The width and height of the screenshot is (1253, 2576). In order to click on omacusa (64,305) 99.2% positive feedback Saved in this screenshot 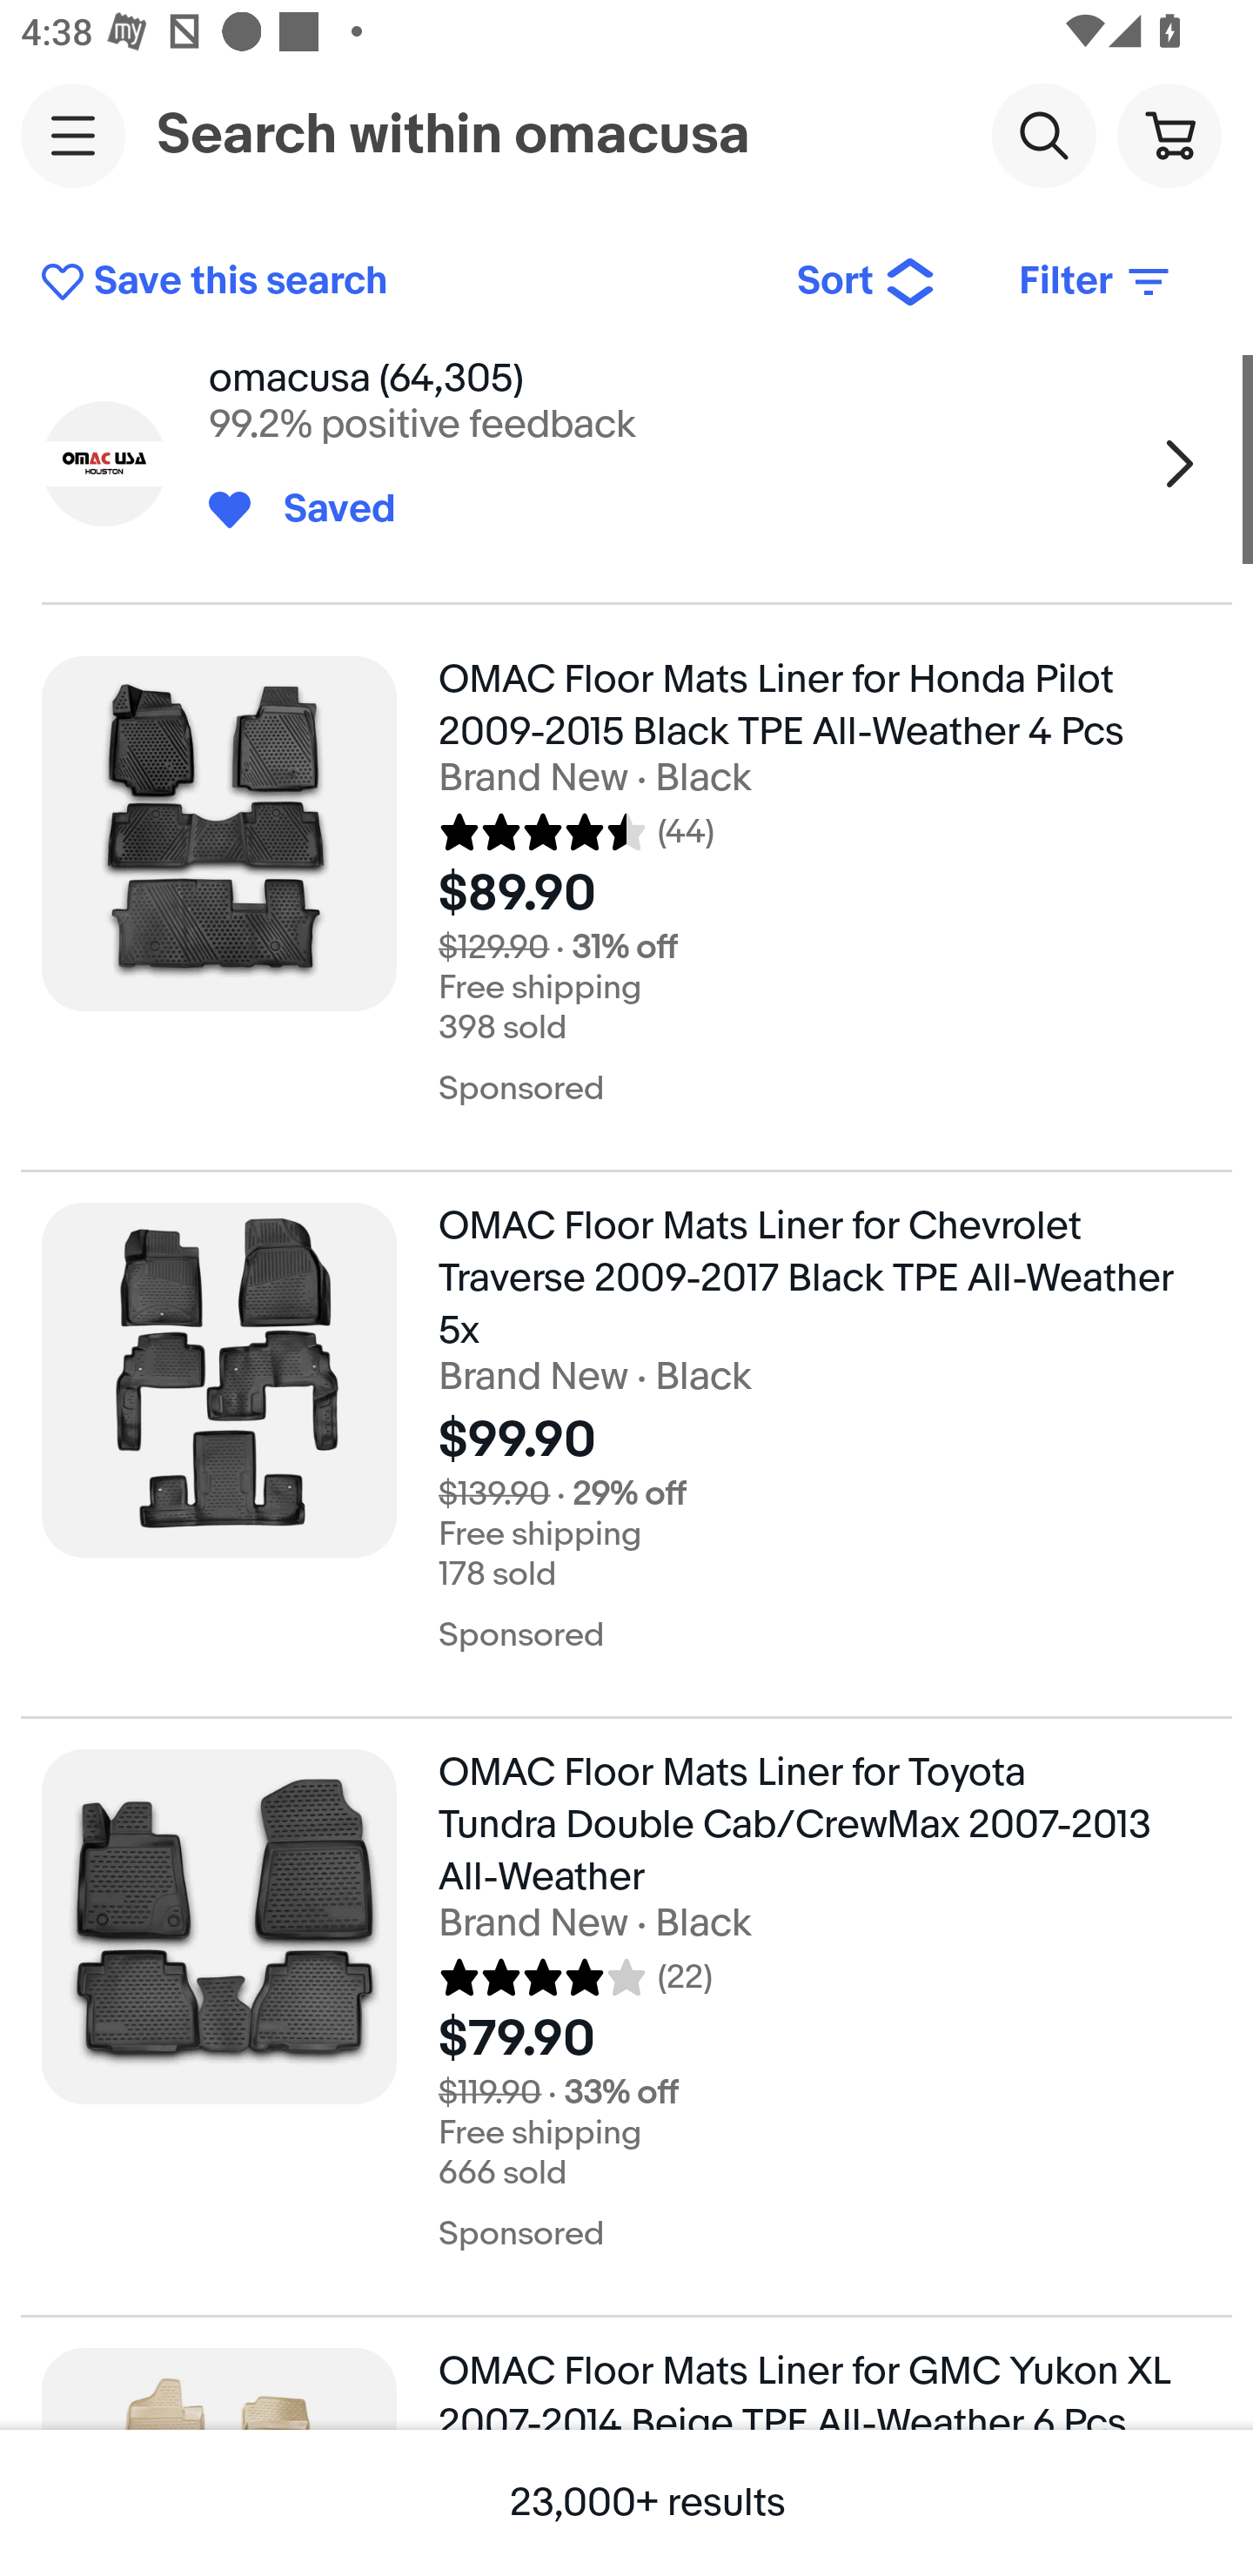, I will do `click(626, 463)`.